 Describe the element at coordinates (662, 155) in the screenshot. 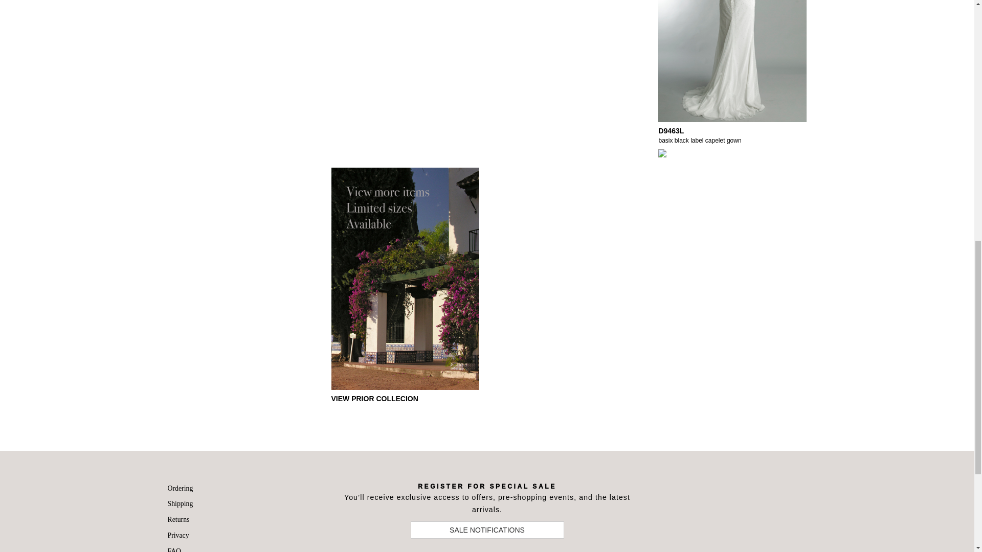

I see `White` at that location.